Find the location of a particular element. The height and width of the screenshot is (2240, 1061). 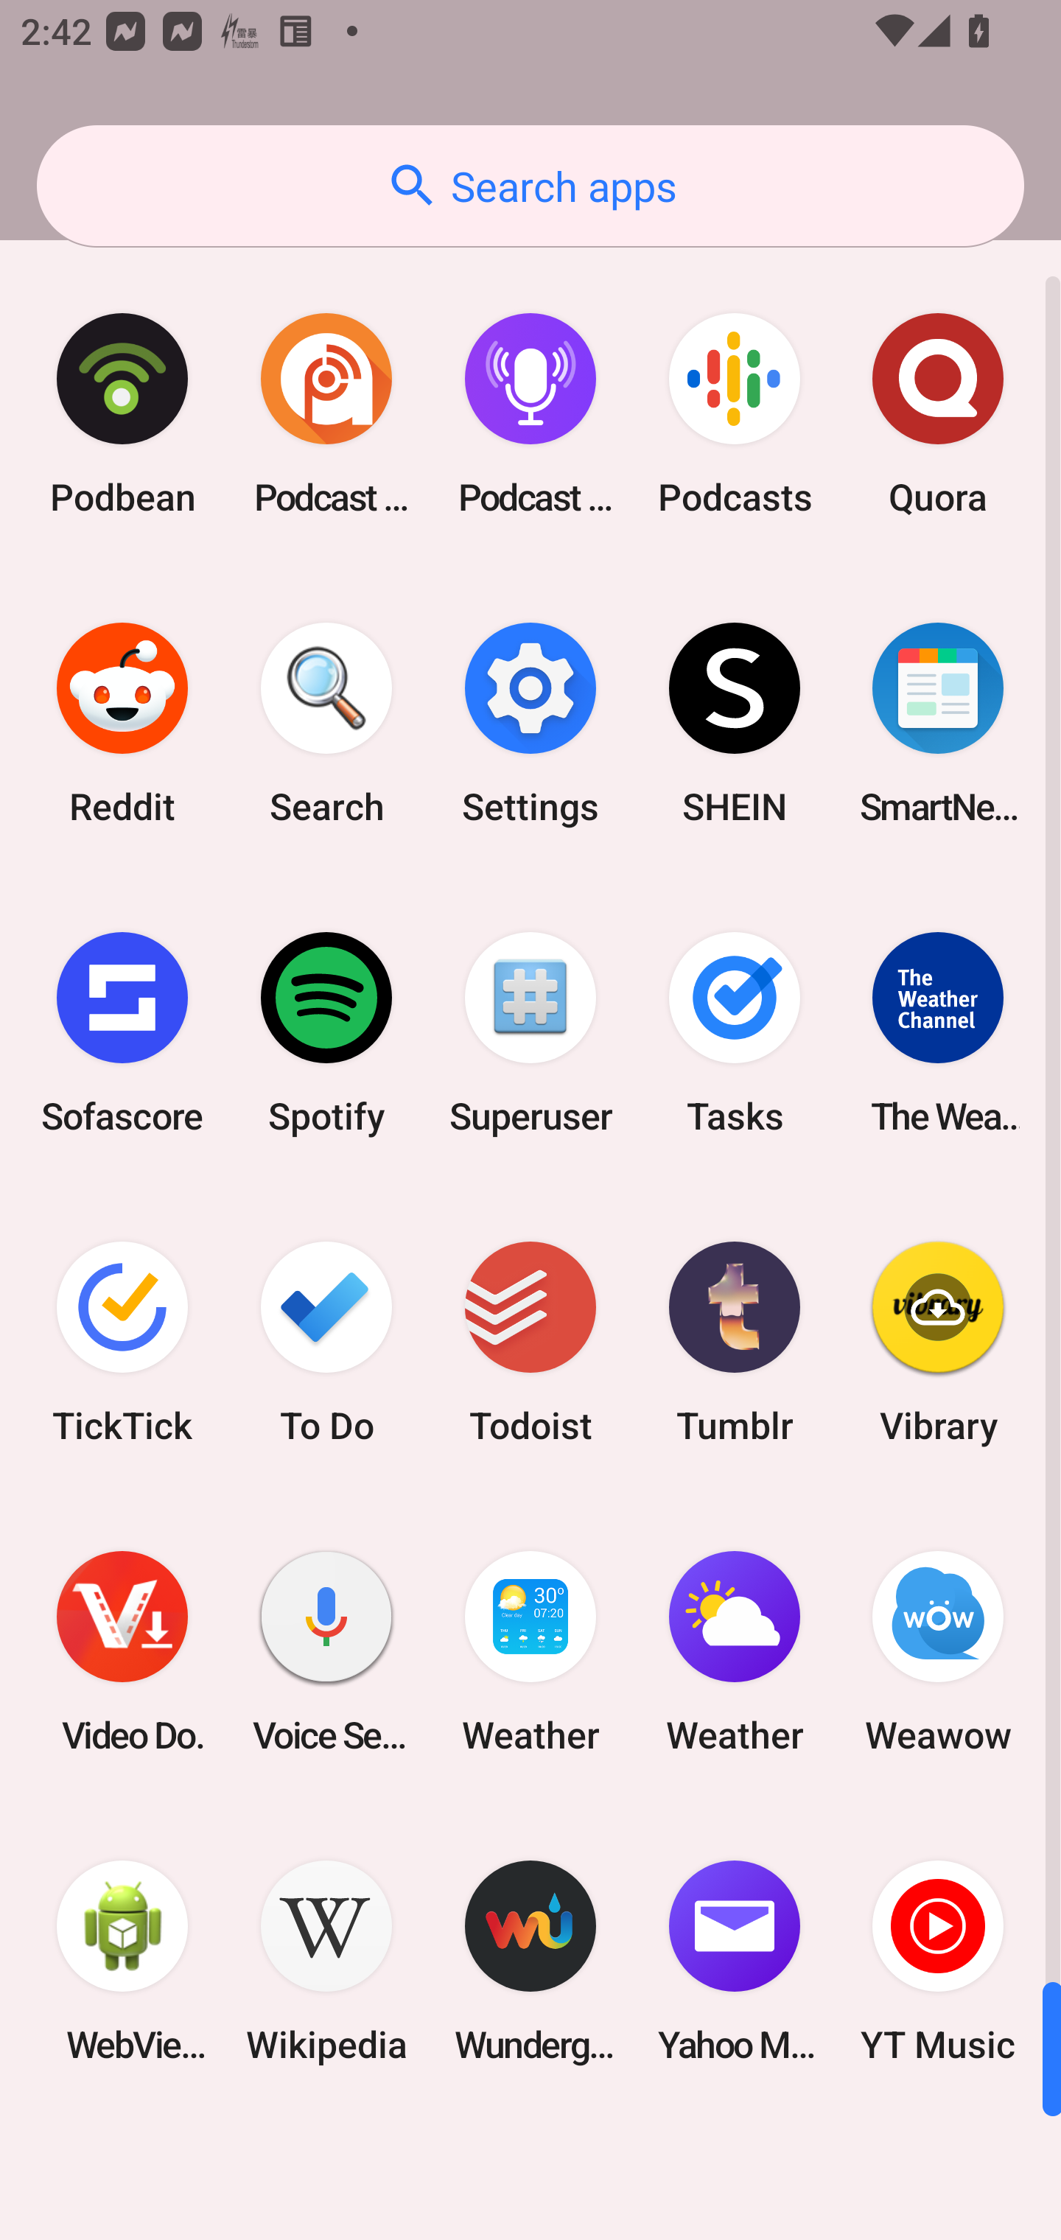

  Search apps is located at coordinates (530, 186).